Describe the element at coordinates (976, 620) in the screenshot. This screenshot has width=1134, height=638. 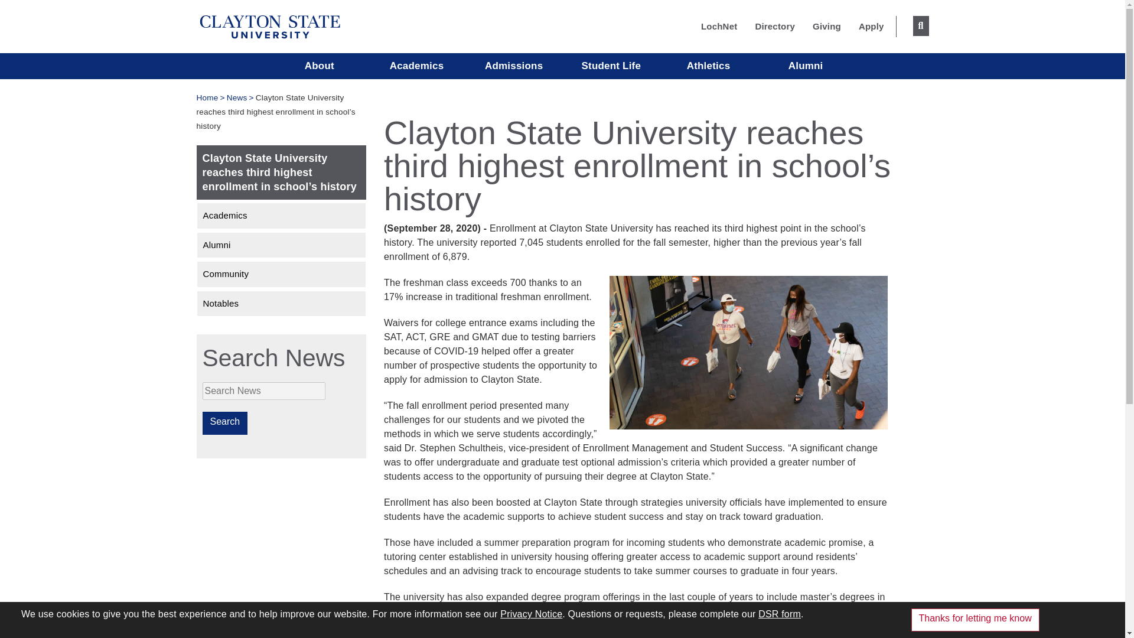
I see `Thanks for letting me know` at that location.